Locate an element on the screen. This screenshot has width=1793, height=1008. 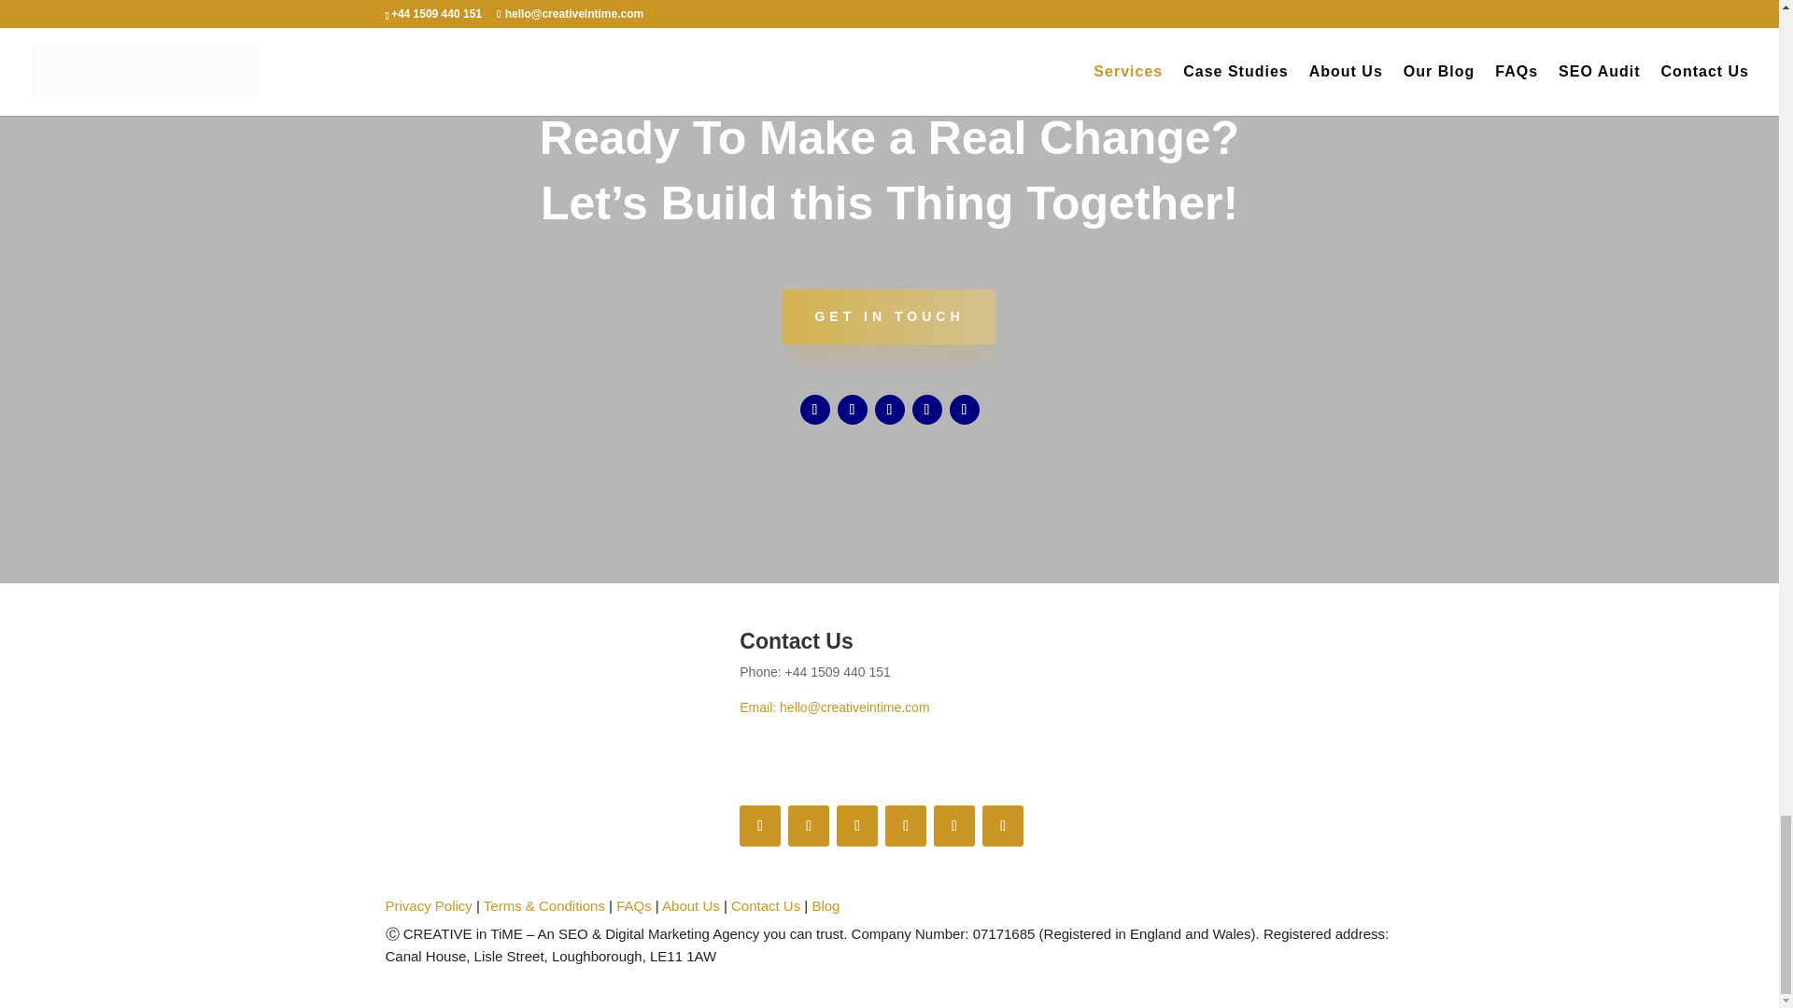
GET IN TOUCH is located at coordinates (888, 317).